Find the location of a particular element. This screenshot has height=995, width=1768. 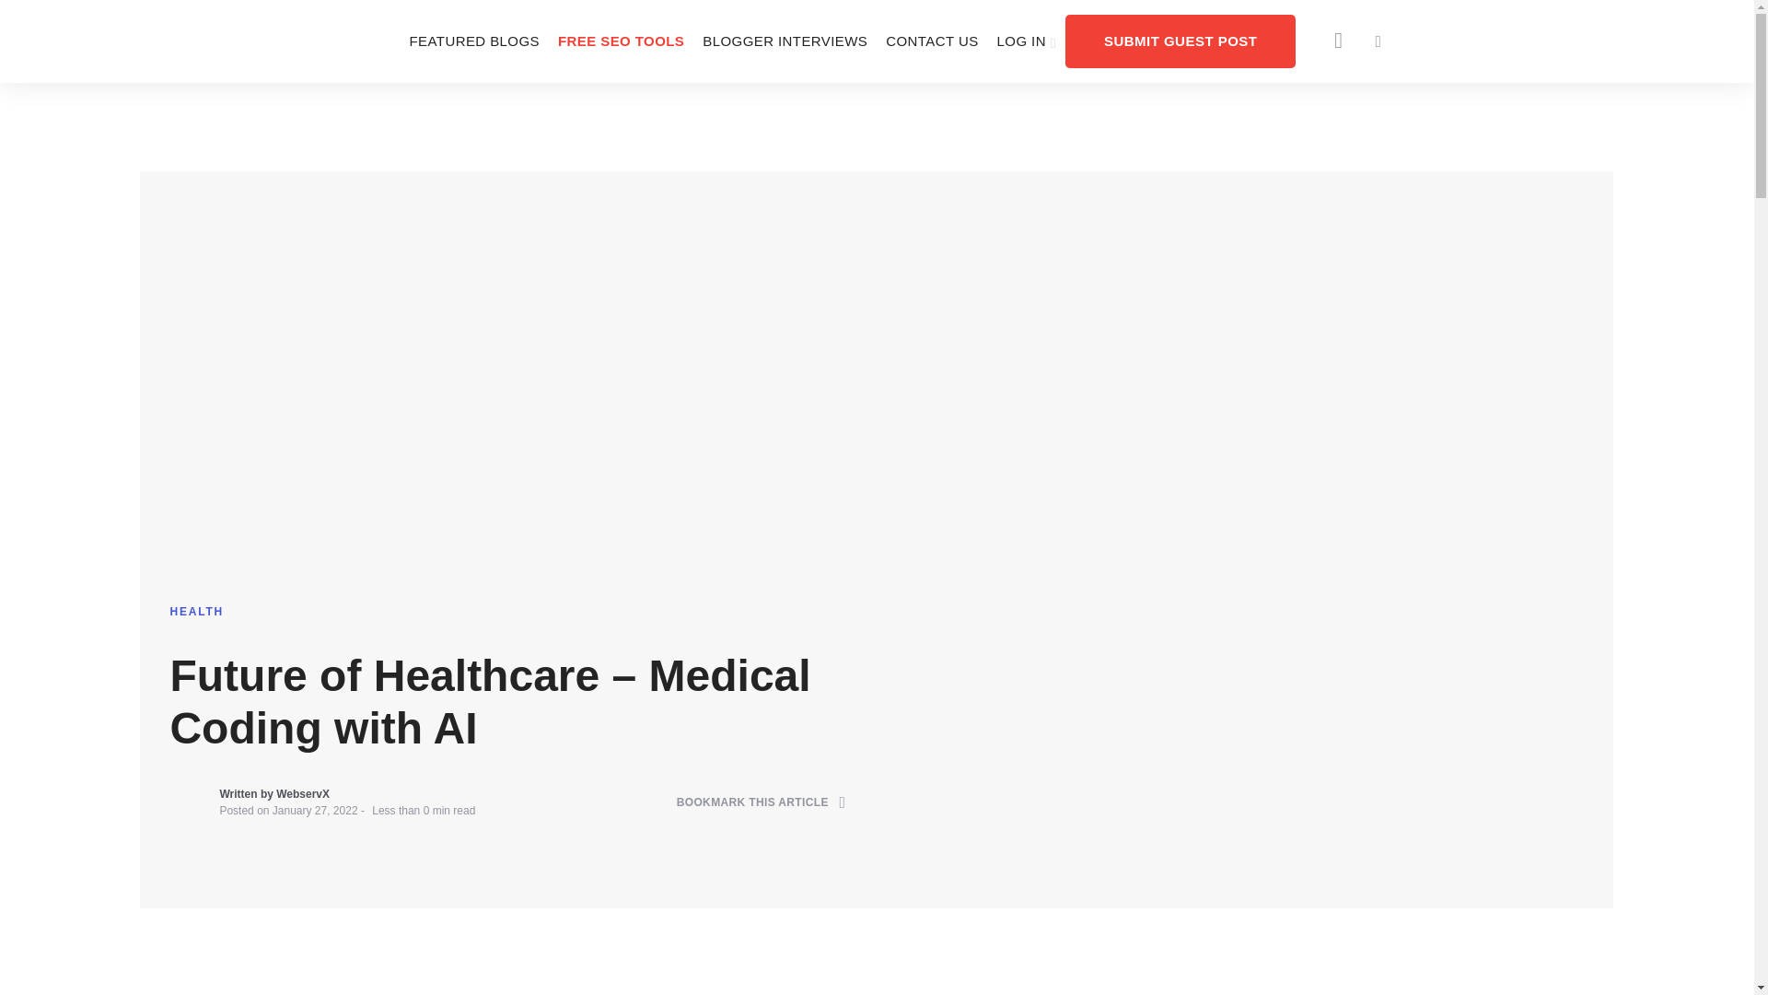

FEATURED BLOGS is located at coordinates (473, 41).